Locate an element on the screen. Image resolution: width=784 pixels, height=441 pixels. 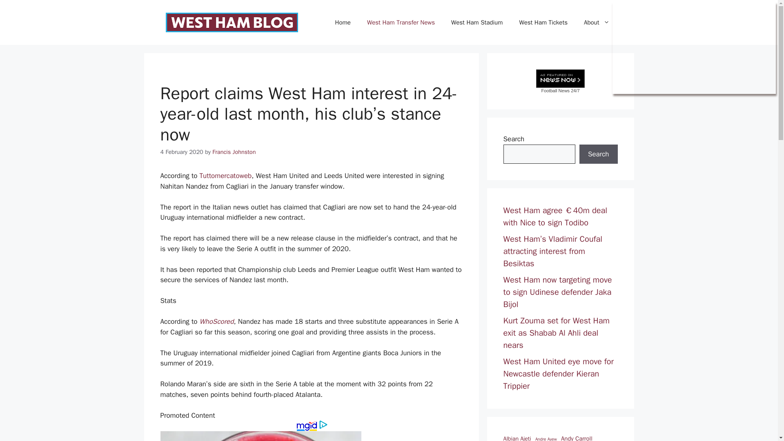
View all posts by Francis Johnston is located at coordinates (234, 152).